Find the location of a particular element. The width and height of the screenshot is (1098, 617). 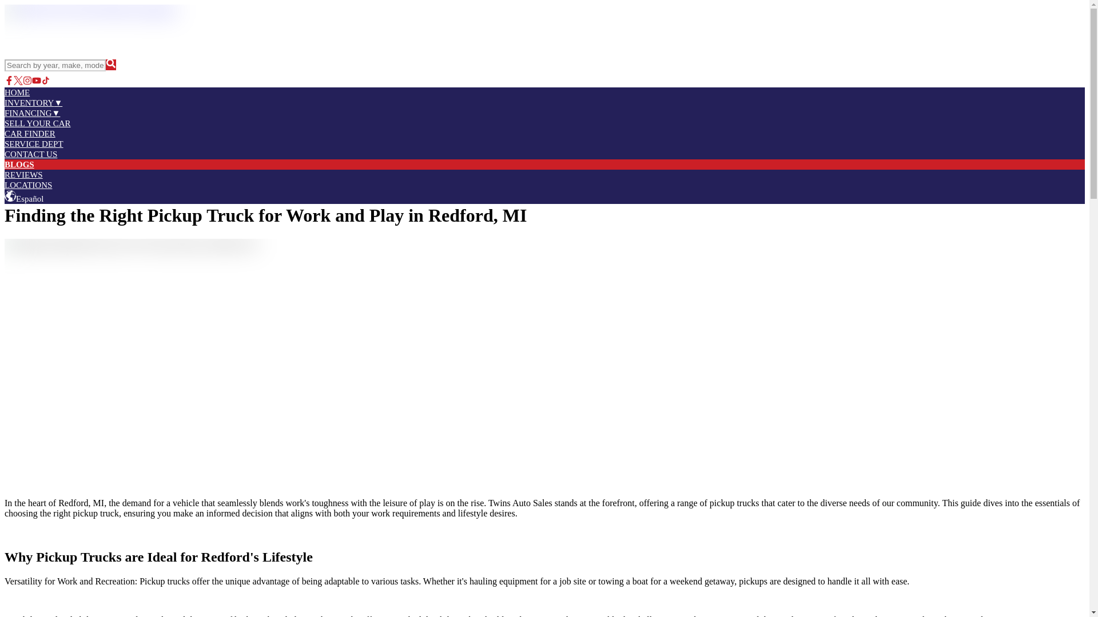

CAR FINDER is located at coordinates (30, 133).